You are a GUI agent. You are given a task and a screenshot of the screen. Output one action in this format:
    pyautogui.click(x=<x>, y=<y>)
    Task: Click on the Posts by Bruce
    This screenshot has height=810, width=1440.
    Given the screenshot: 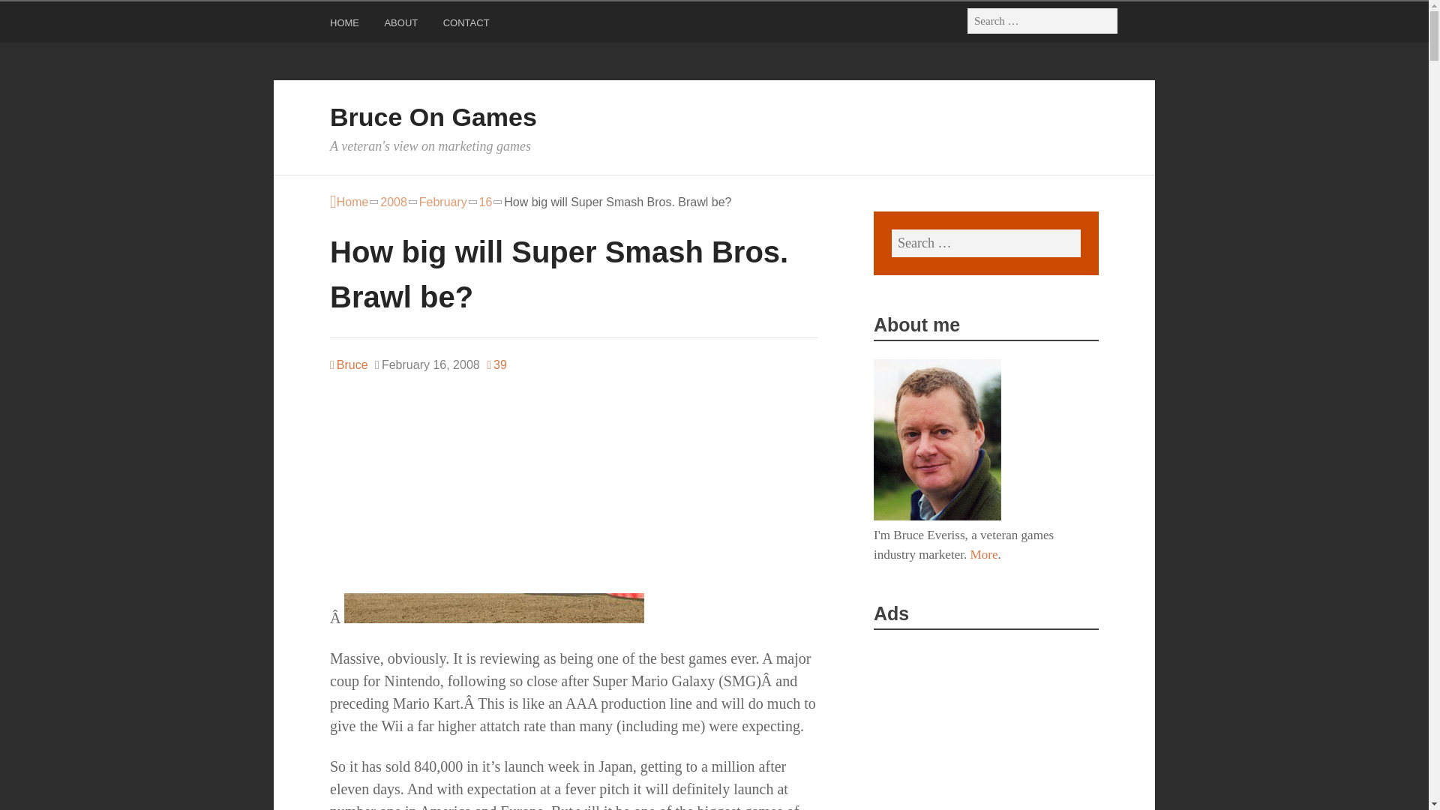 What is the action you would take?
    pyautogui.click(x=349, y=364)
    